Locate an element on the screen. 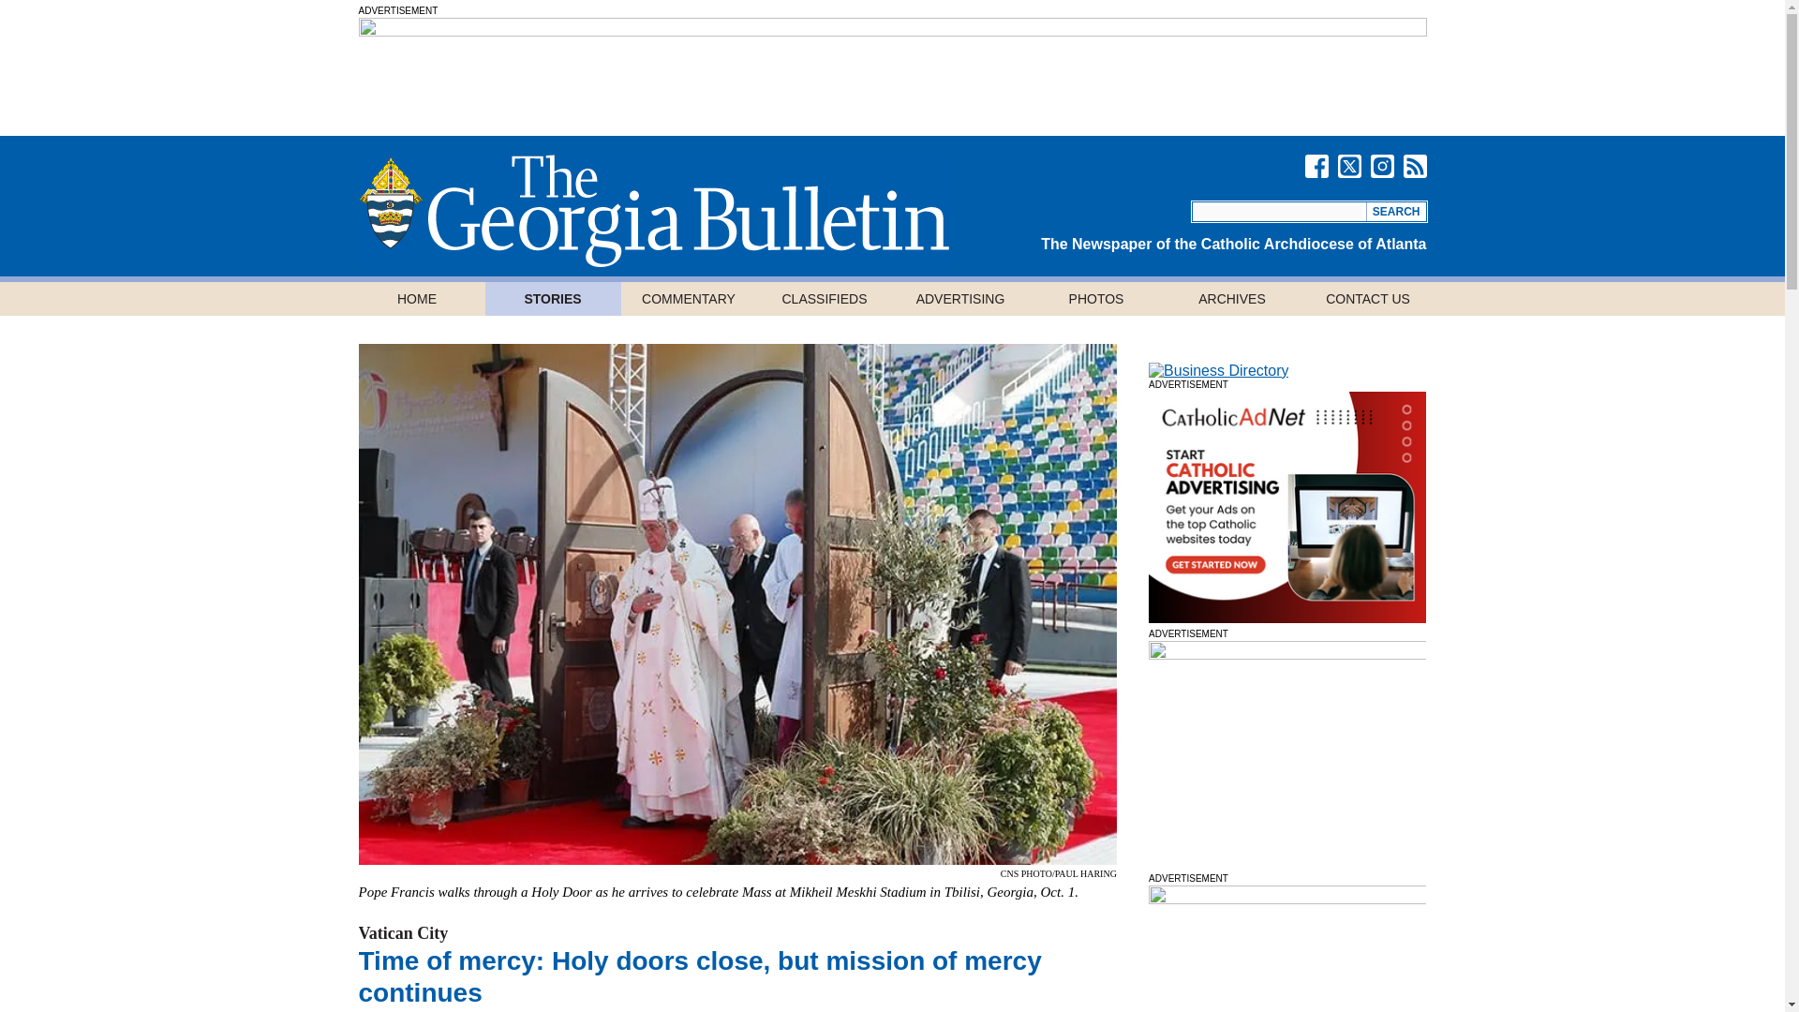  Follow us on Twitter is located at coordinates (1349, 167).